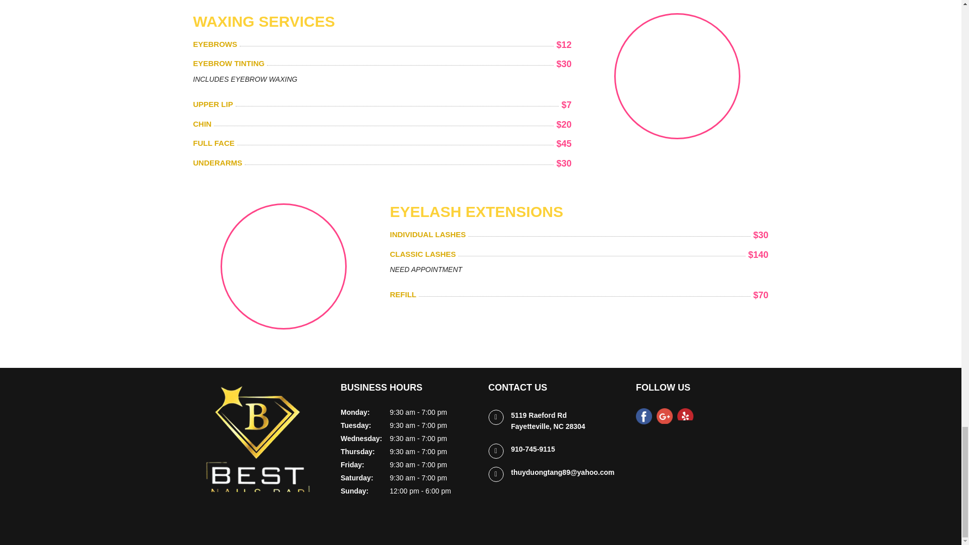  Describe the element at coordinates (646, 416) in the screenshot. I see `Facebook` at that location.